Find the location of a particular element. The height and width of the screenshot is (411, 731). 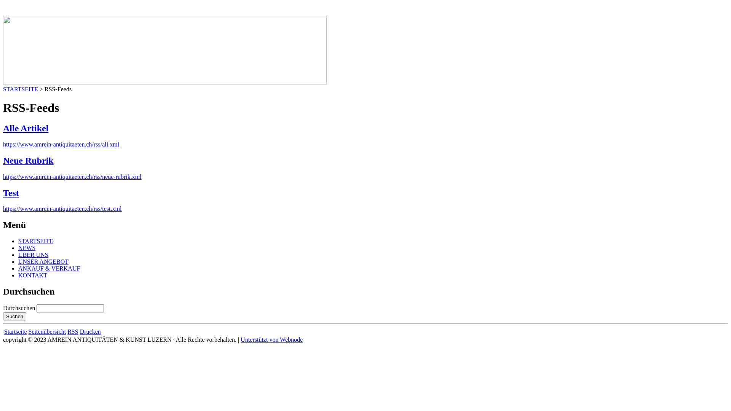

https://www.amrein-antiquitaeten.ch/rss/test.xml is located at coordinates (62, 209).